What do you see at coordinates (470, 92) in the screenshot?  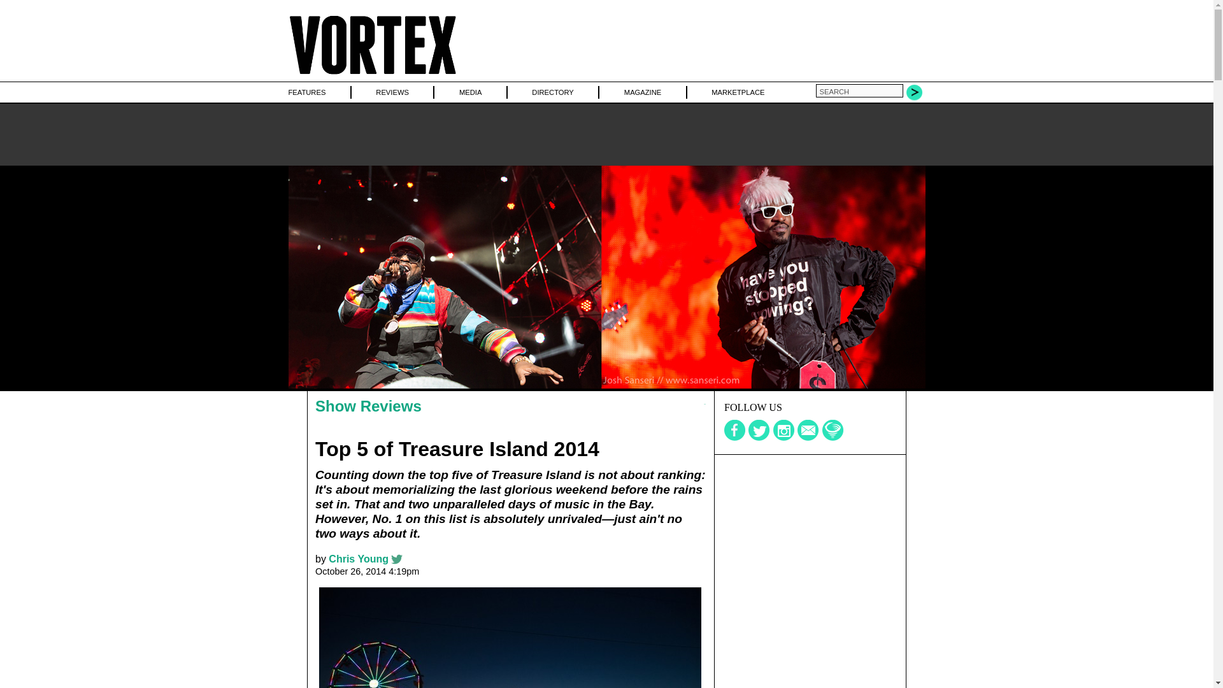 I see `MEDIA` at bounding box center [470, 92].